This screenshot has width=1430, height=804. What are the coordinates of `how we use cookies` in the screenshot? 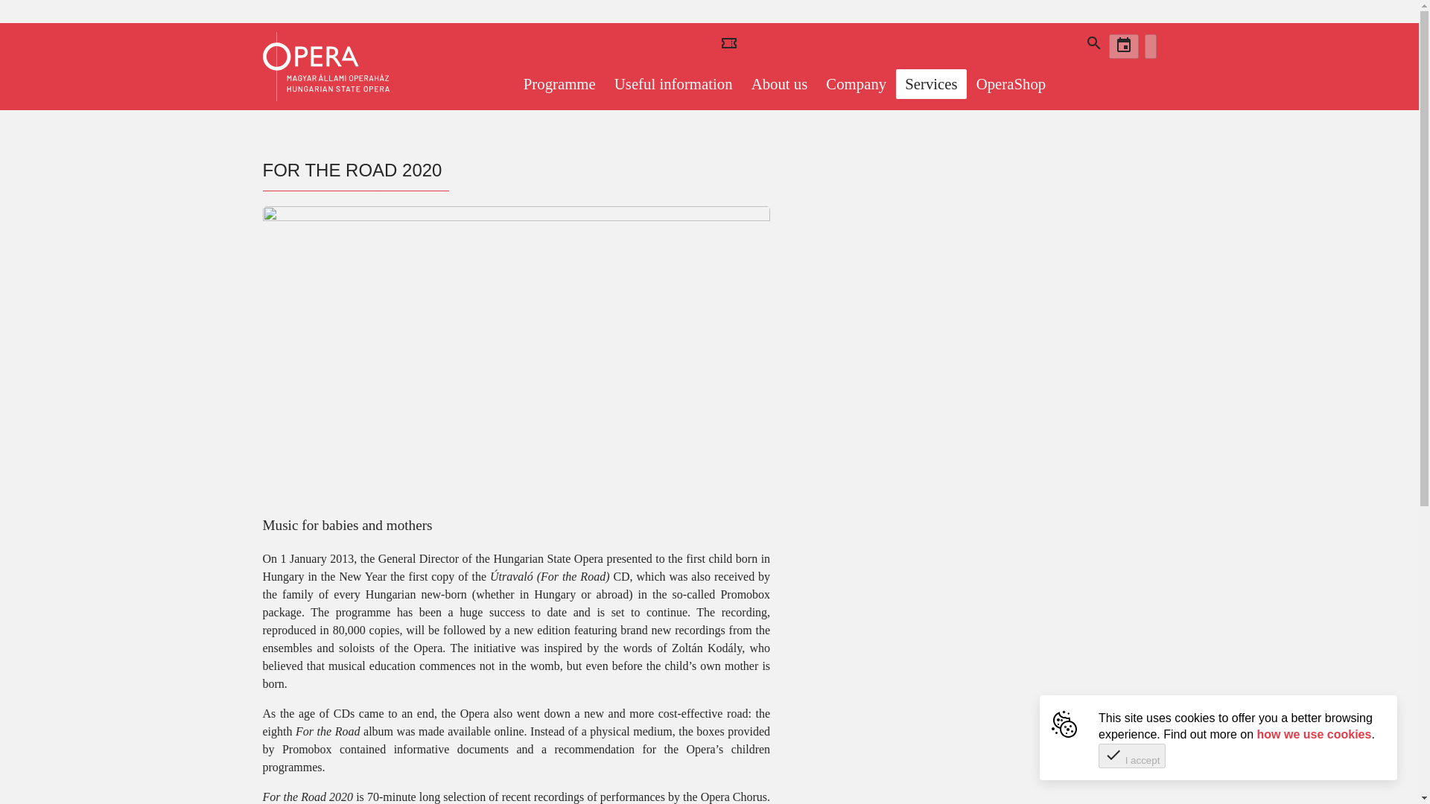 It's located at (1314, 734).